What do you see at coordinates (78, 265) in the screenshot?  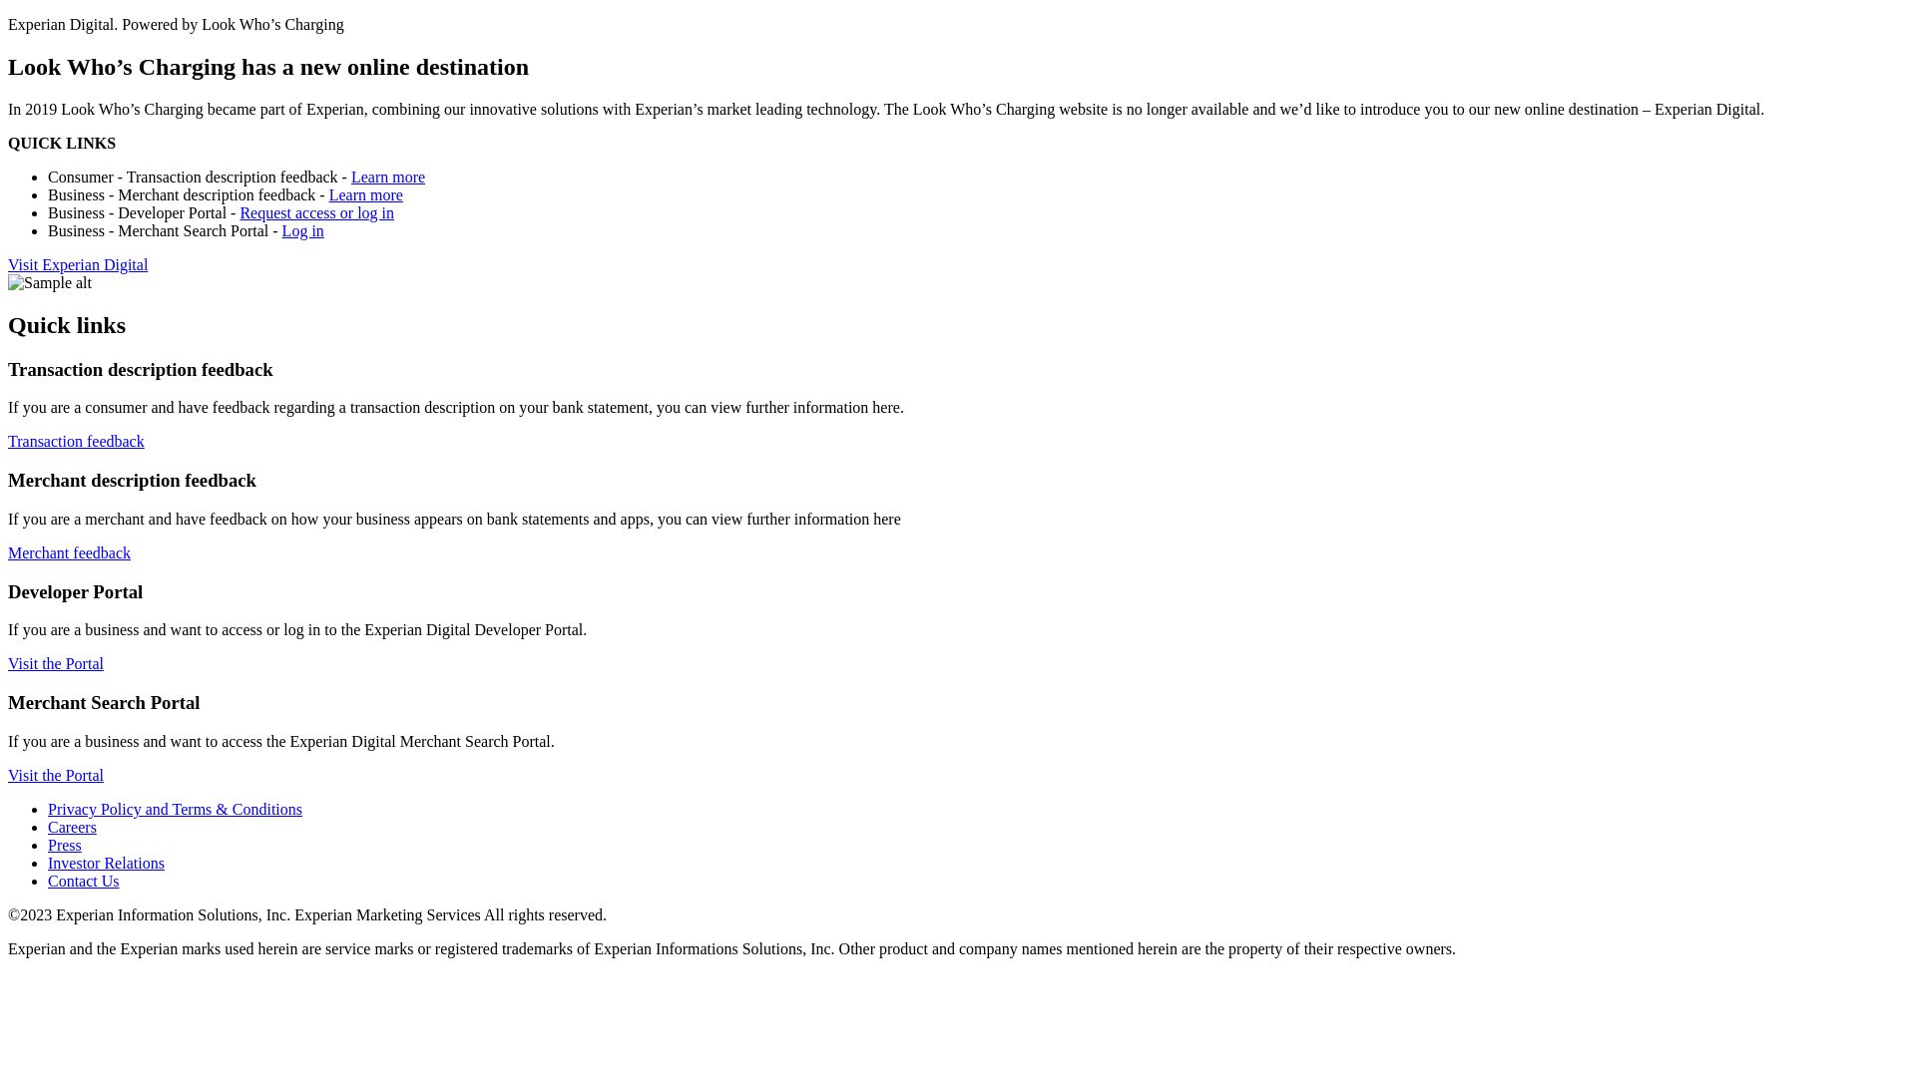 I see `Visit Experian Digital` at bounding box center [78, 265].